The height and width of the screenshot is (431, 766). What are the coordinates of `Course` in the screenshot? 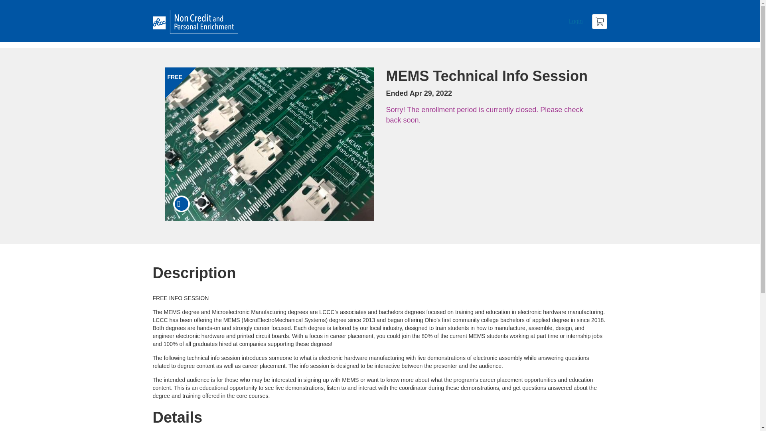 It's located at (181, 204).